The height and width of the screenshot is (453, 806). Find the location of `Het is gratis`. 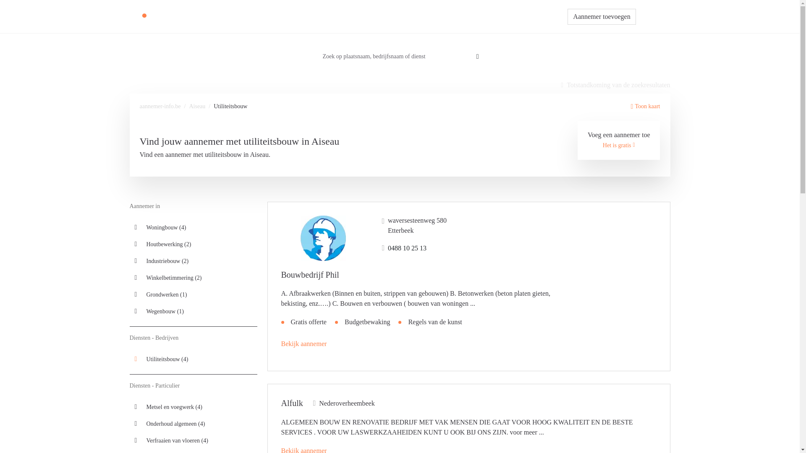

Het is gratis is located at coordinates (619, 145).